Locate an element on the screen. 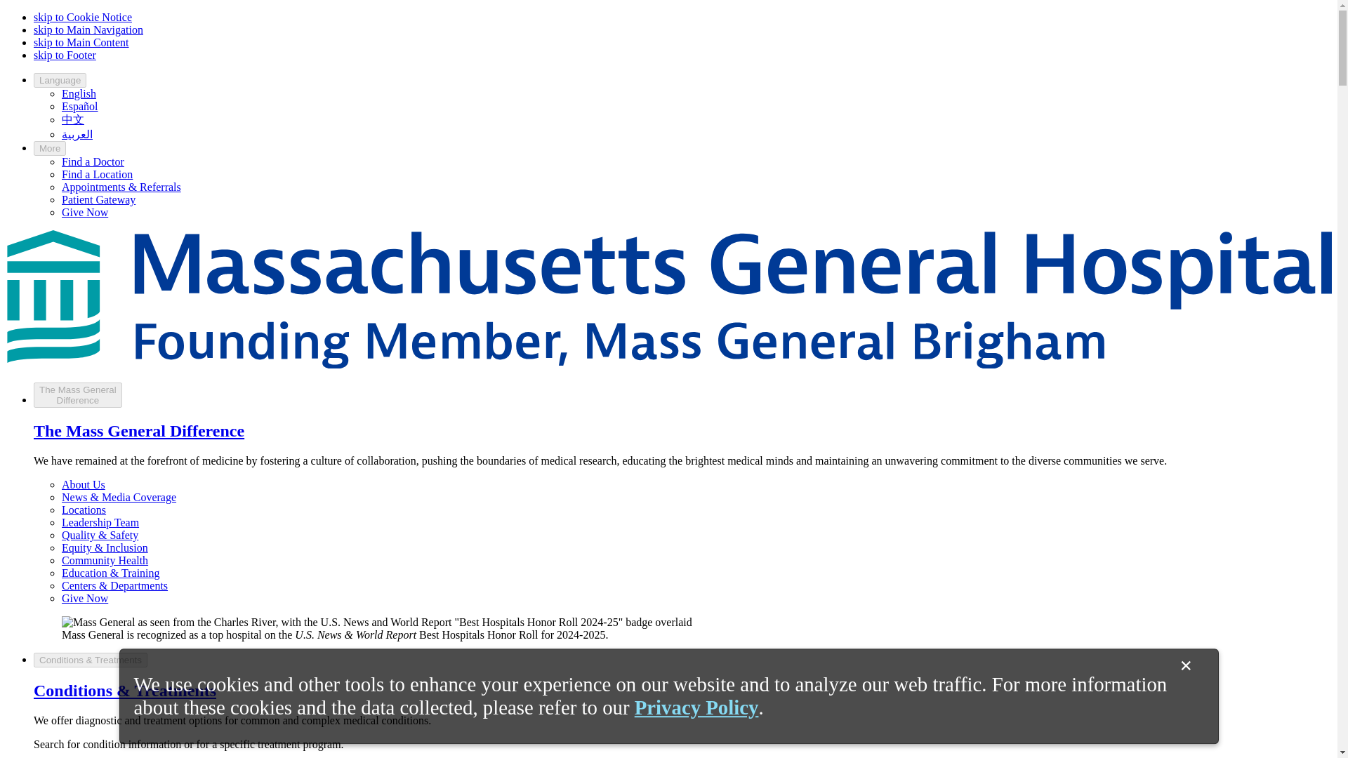 The height and width of the screenshot is (758, 1348). Find a Location is located at coordinates (97, 174).